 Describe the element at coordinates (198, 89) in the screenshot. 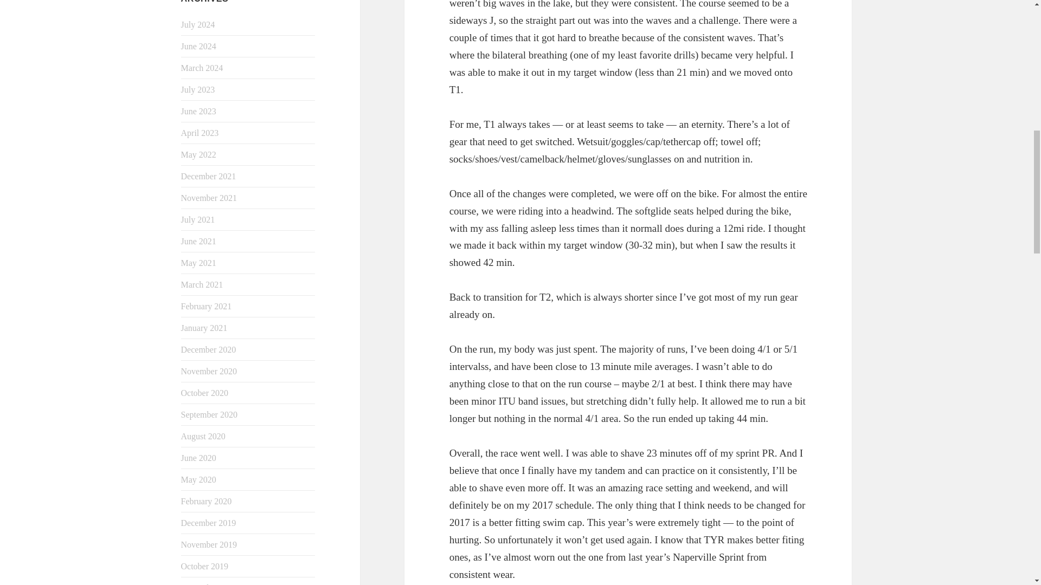

I see `July 2023` at that location.